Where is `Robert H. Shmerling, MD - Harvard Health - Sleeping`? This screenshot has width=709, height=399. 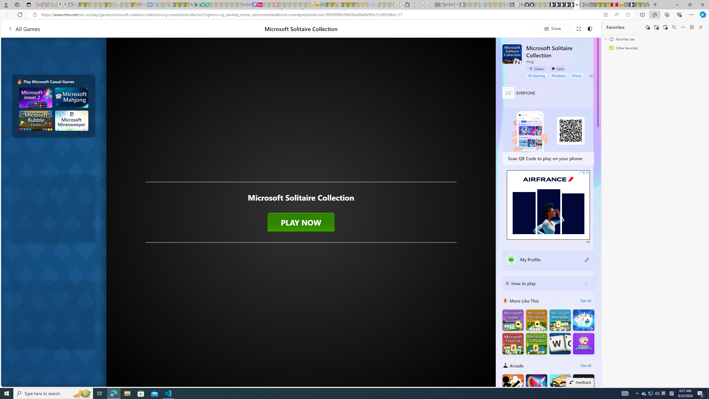
Robert H. Shmerling, MD - Harvard Health - Sleeping is located at coordinates (139, 5).